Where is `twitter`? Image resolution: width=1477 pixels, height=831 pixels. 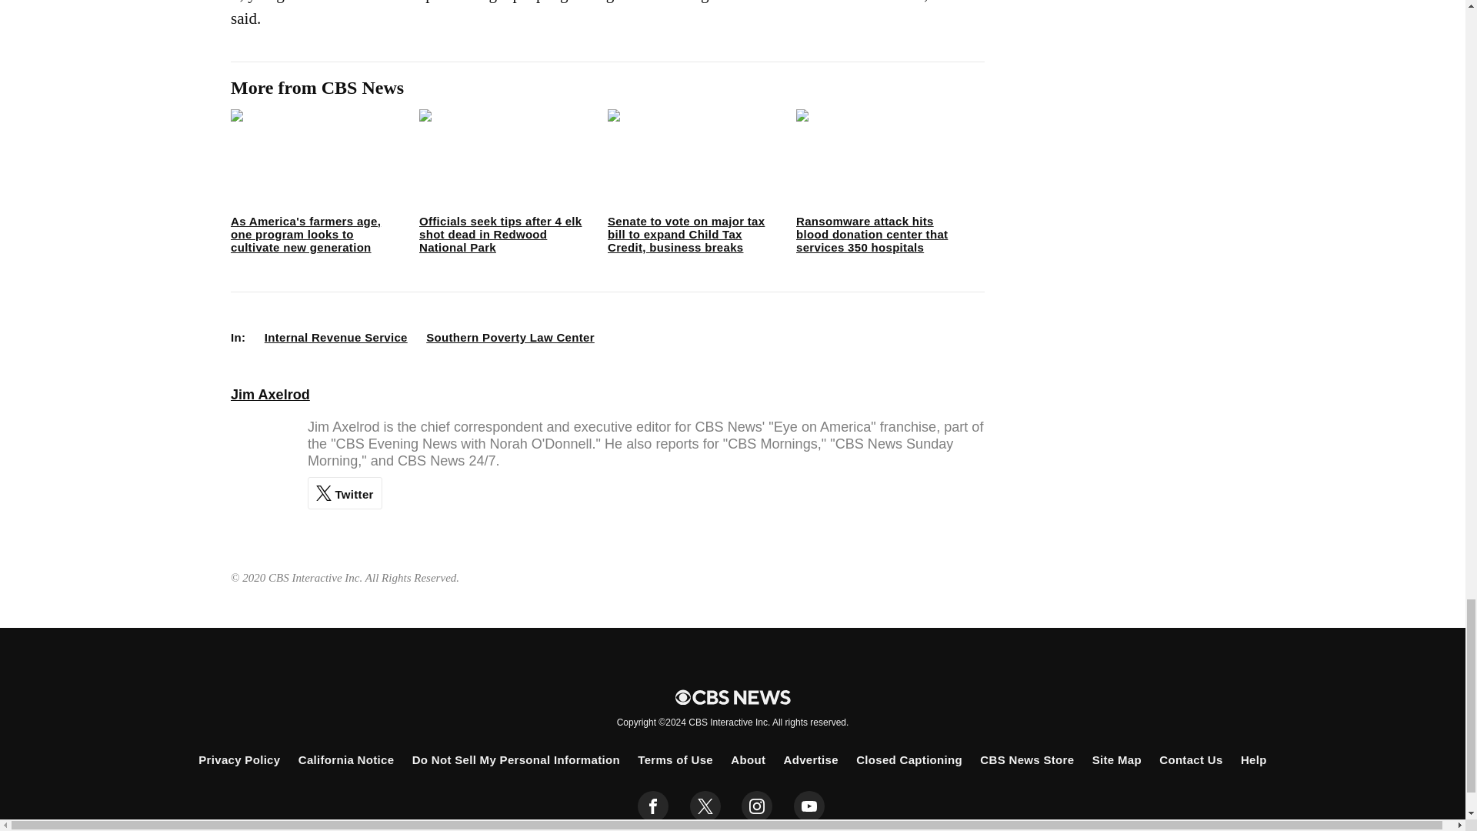
twitter is located at coordinates (705, 806).